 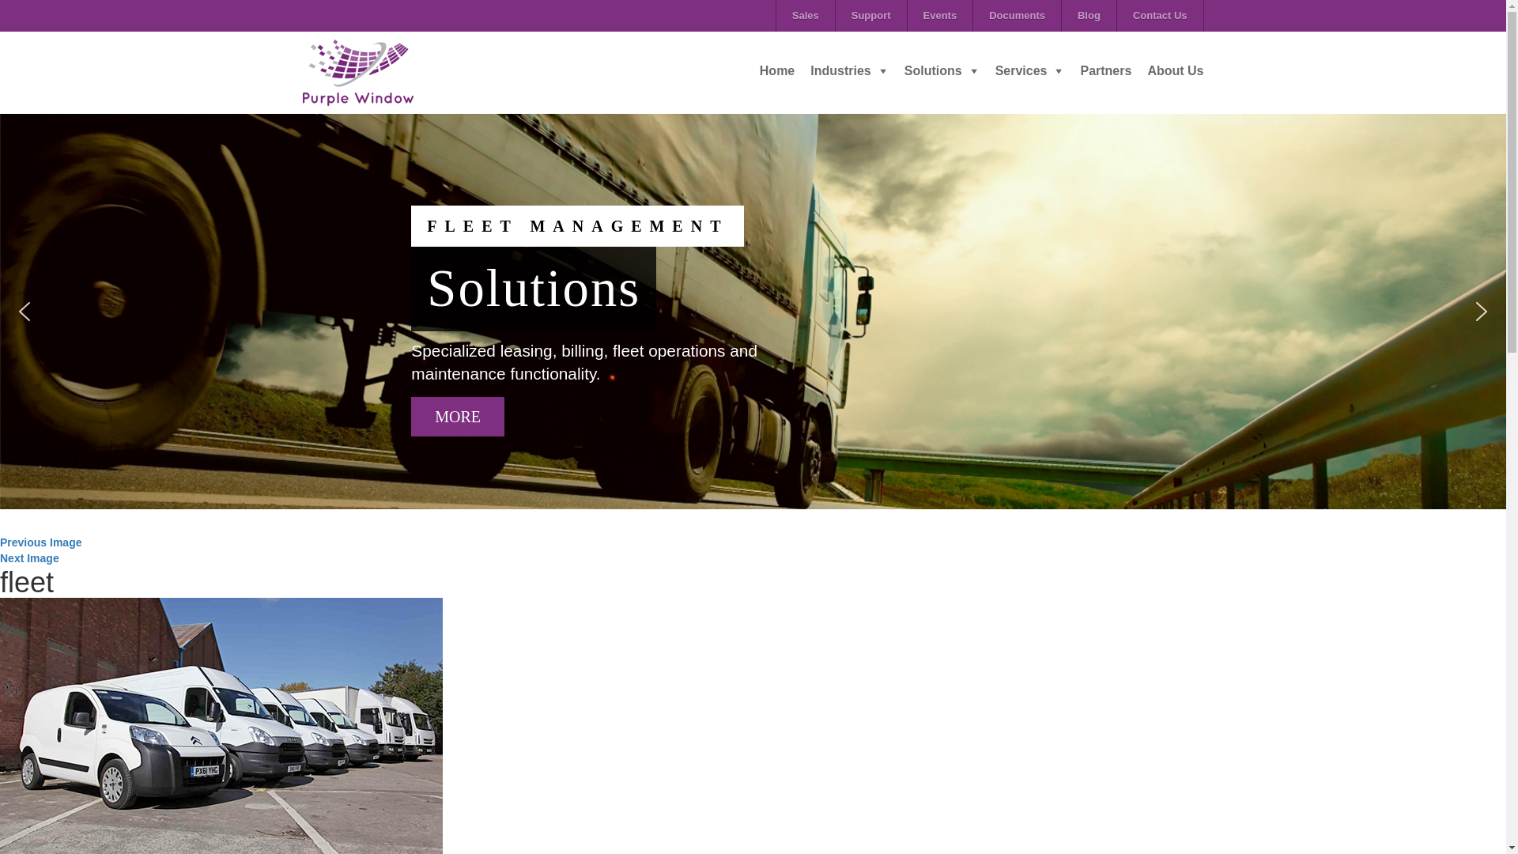 I want to click on Support, so click(x=871, y=16).